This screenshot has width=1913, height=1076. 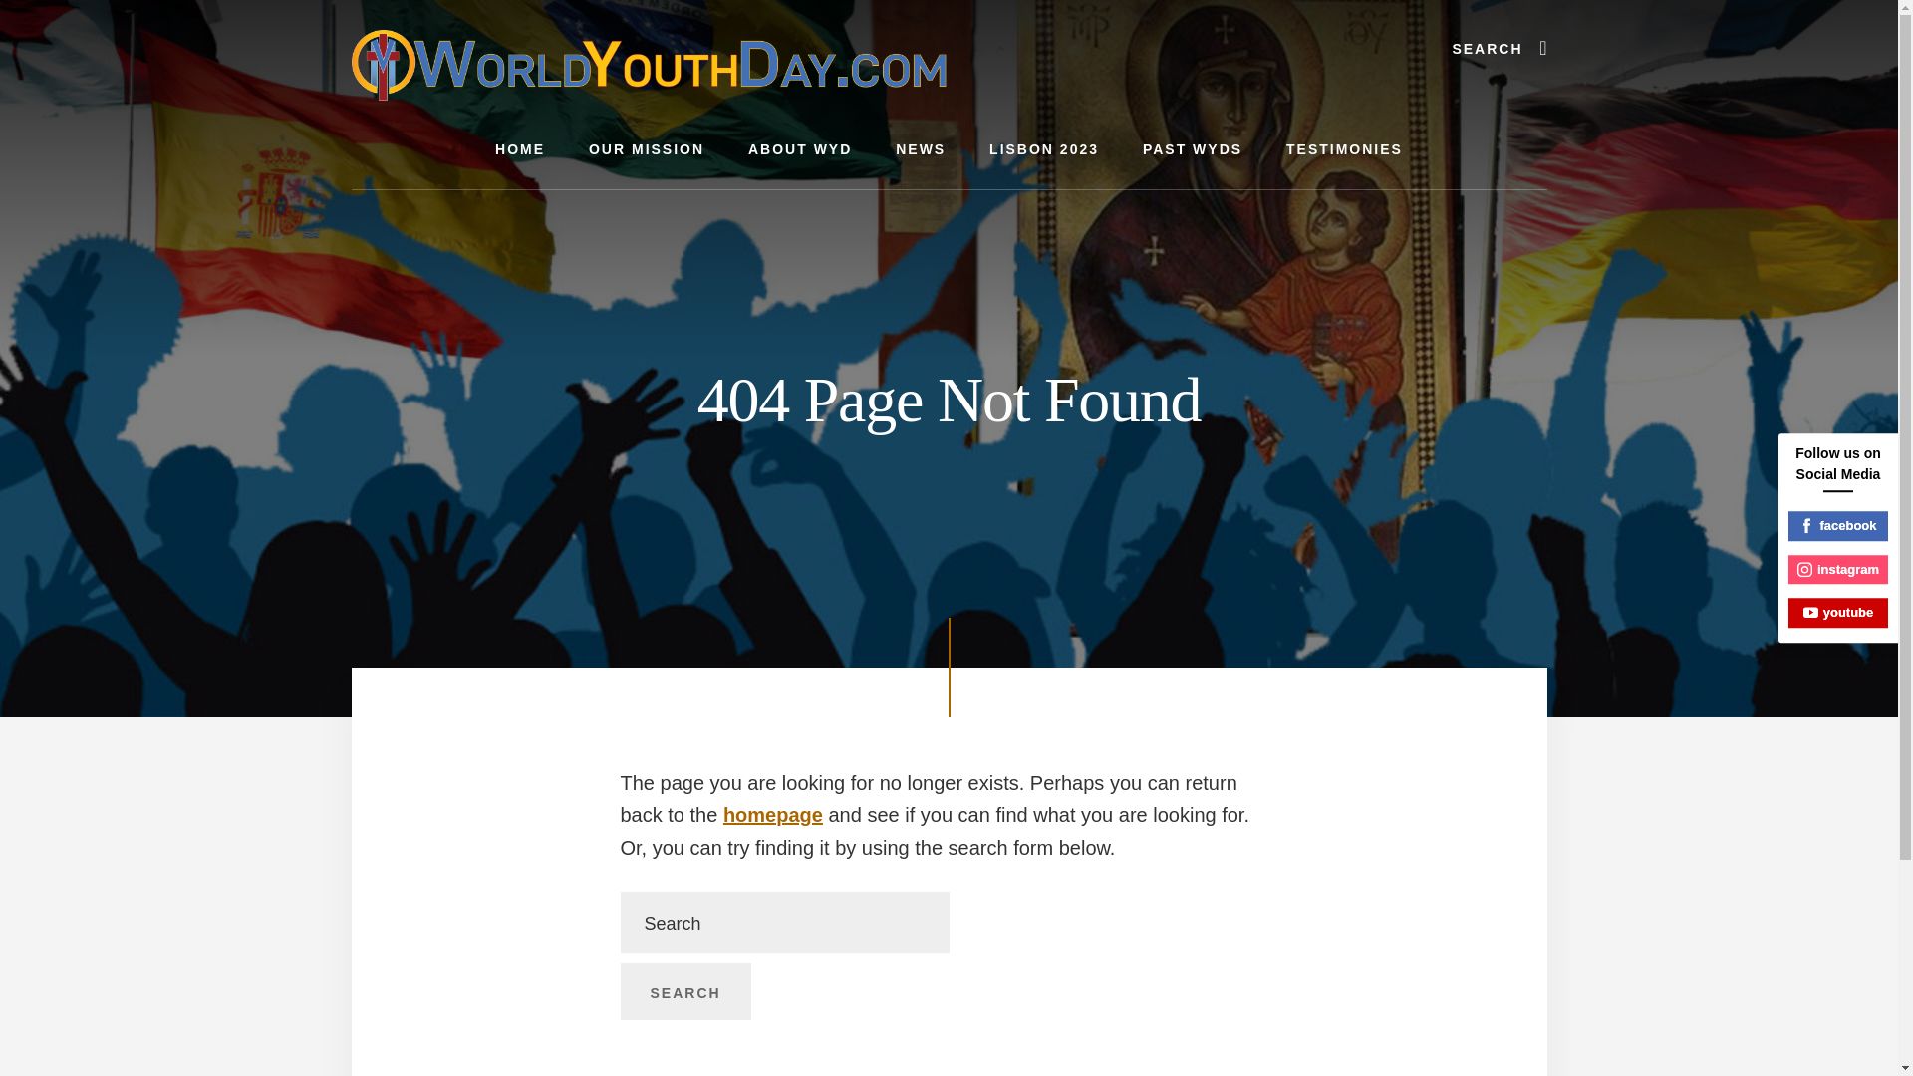 What do you see at coordinates (1838, 612) in the screenshot?
I see `youtube` at bounding box center [1838, 612].